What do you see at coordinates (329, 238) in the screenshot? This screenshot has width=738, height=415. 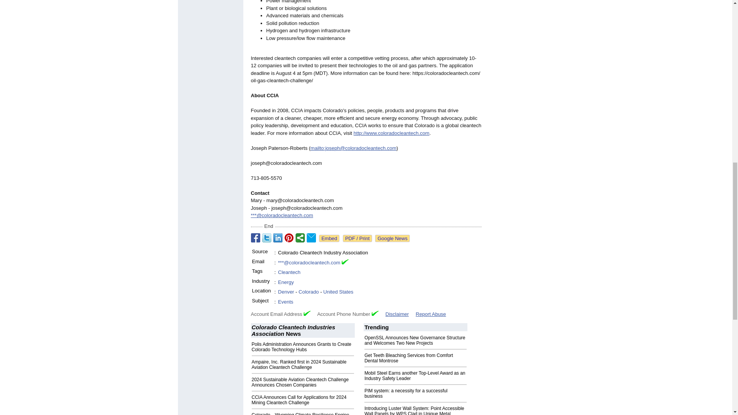 I see `Embed` at bounding box center [329, 238].